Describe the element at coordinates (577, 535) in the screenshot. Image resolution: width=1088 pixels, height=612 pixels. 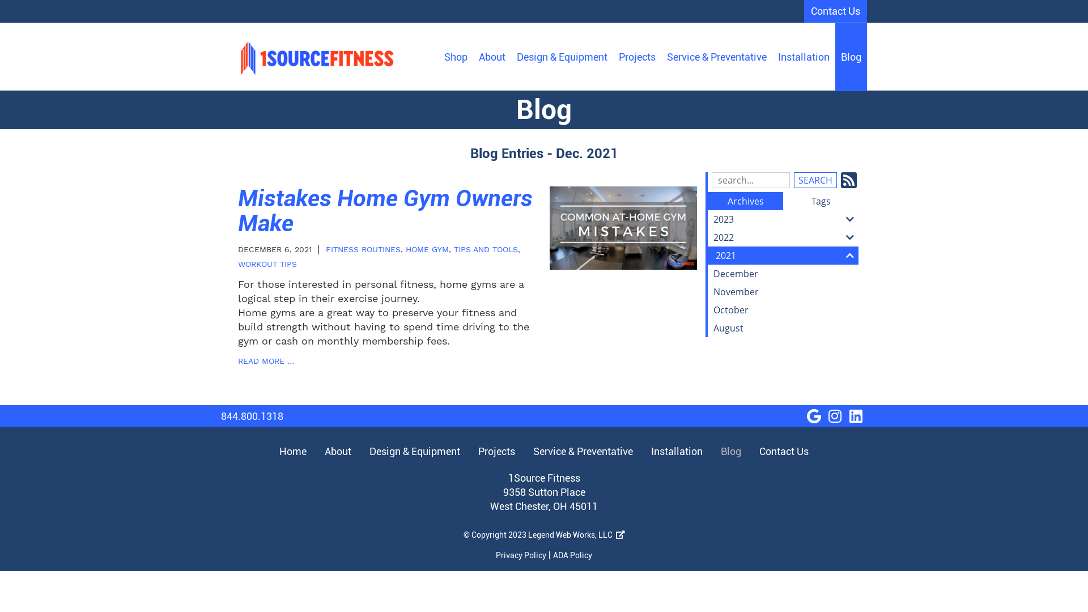
I see `Legend Web Works, LLC ` at that location.